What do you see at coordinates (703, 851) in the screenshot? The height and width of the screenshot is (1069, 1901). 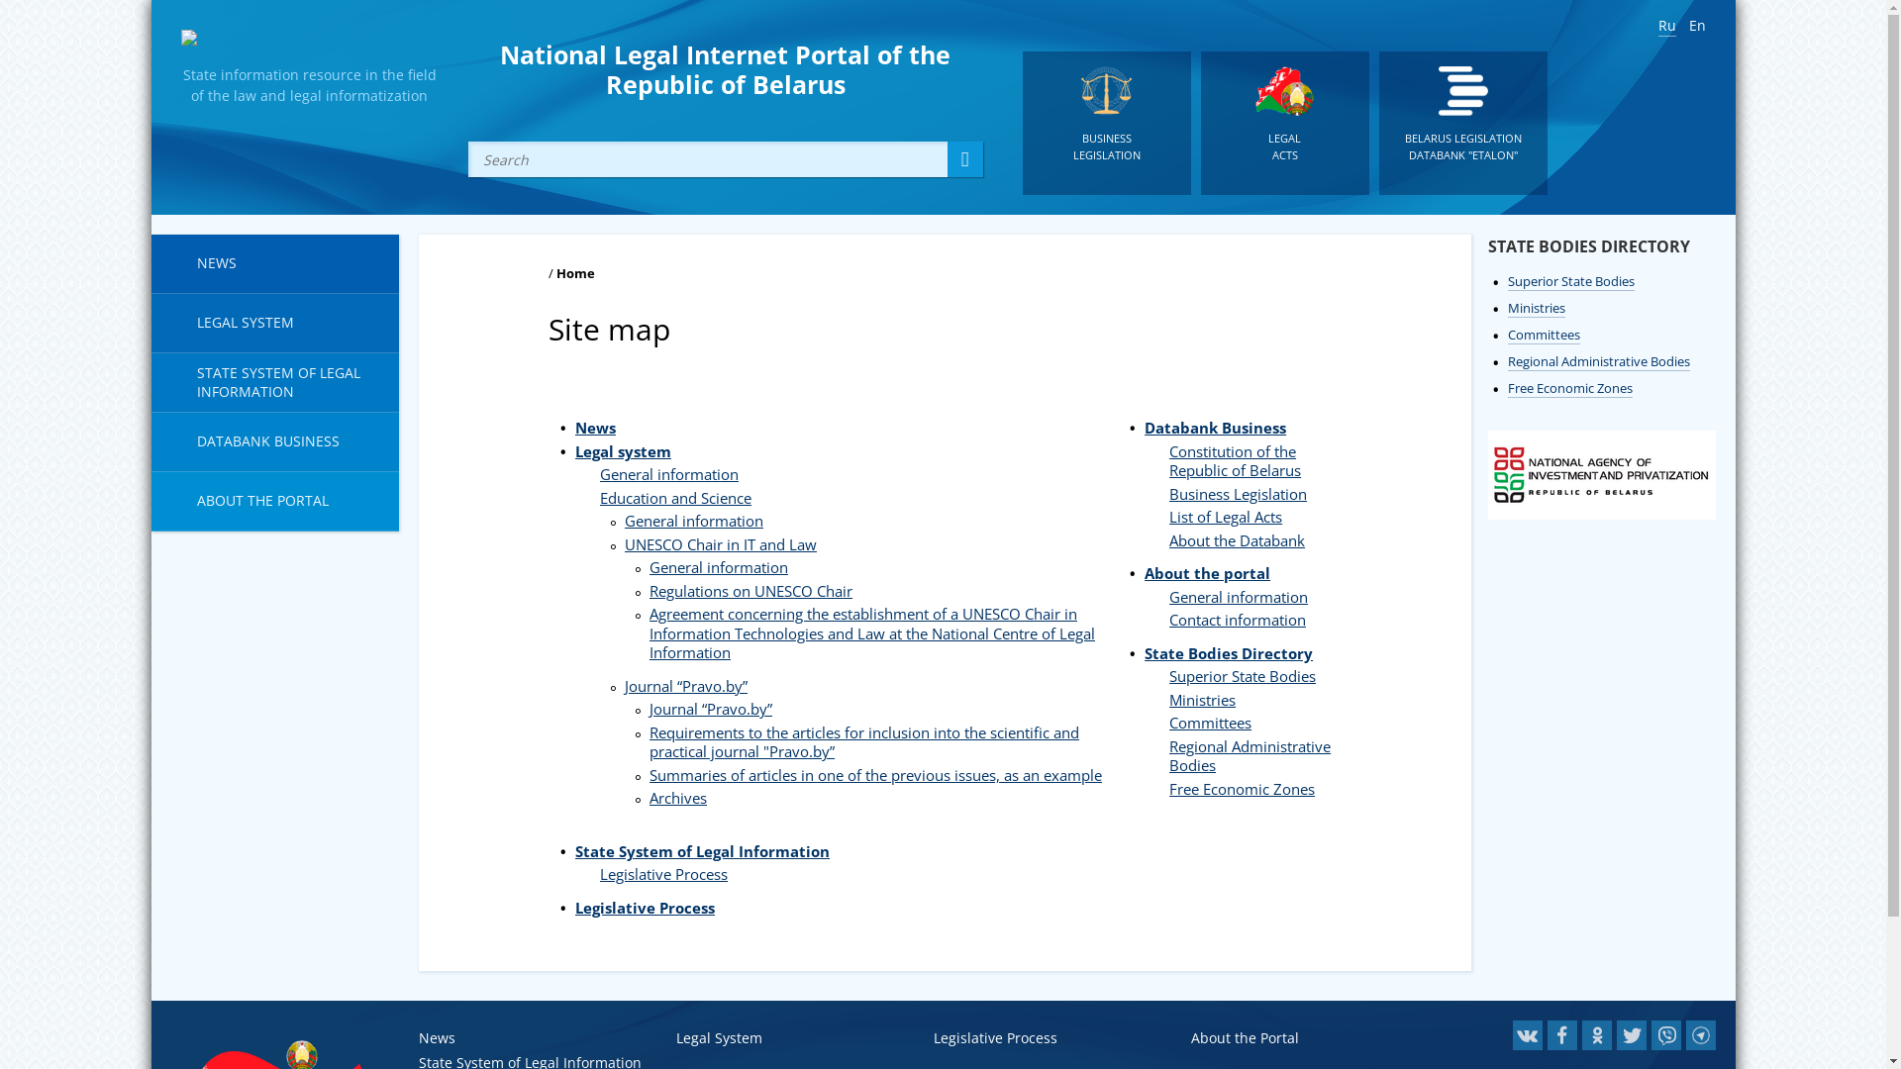 I see `State System of Legal Information` at bounding box center [703, 851].